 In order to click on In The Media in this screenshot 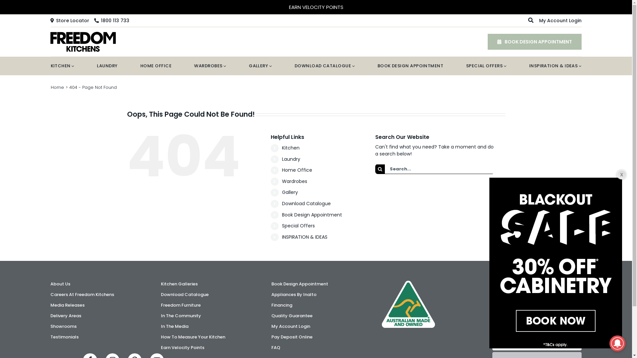, I will do `click(206, 327)`.